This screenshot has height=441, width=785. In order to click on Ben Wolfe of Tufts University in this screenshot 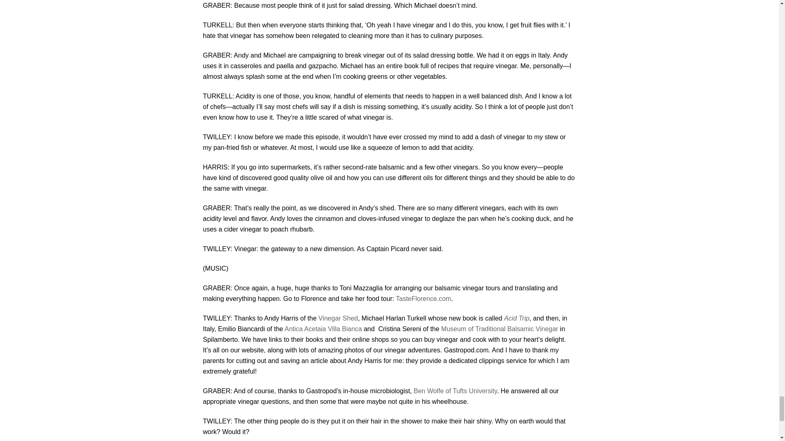, I will do `click(455, 391)`.